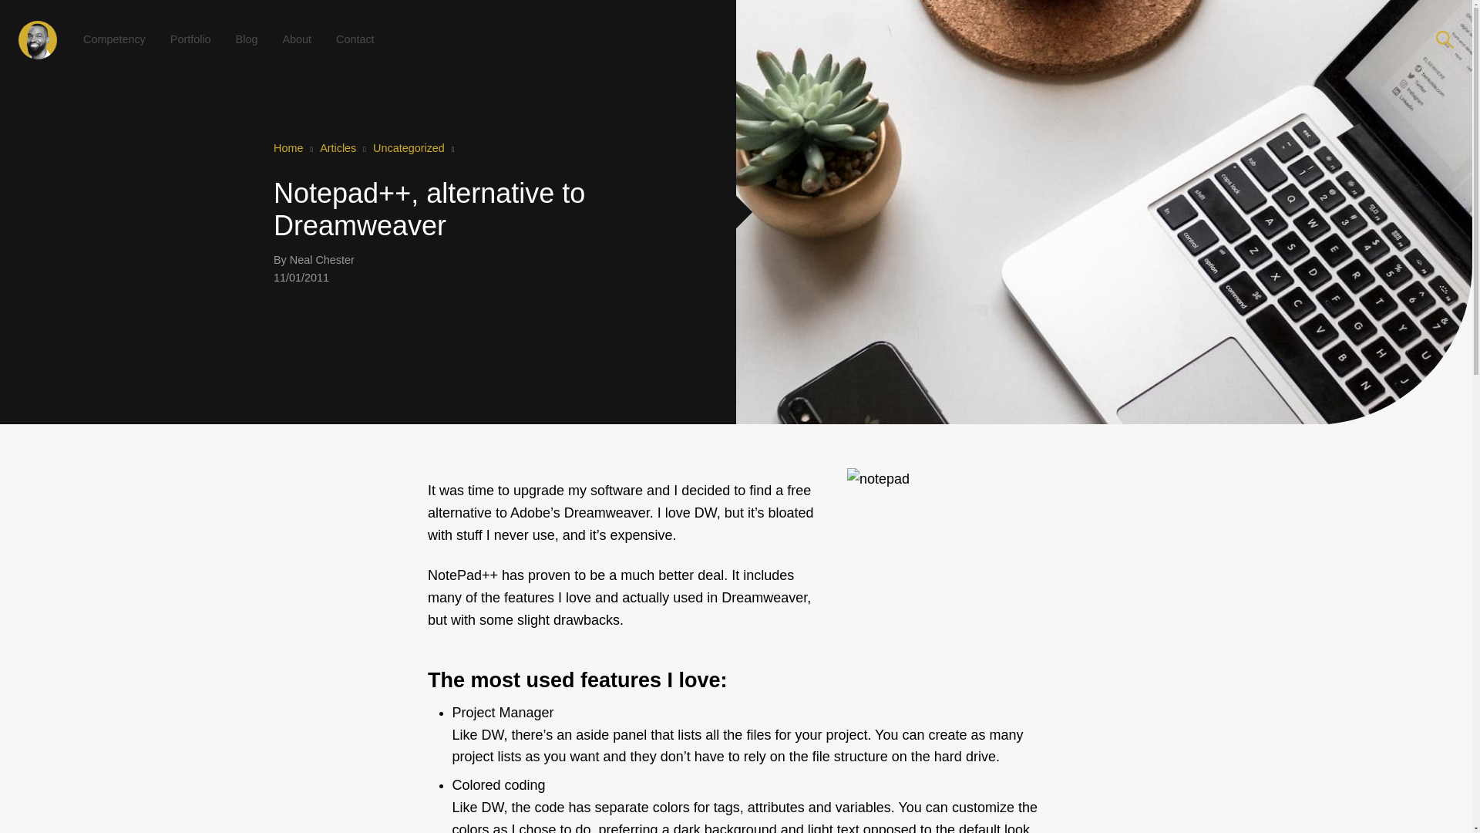  Describe the element at coordinates (355, 34) in the screenshot. I see `Contact` at that location.